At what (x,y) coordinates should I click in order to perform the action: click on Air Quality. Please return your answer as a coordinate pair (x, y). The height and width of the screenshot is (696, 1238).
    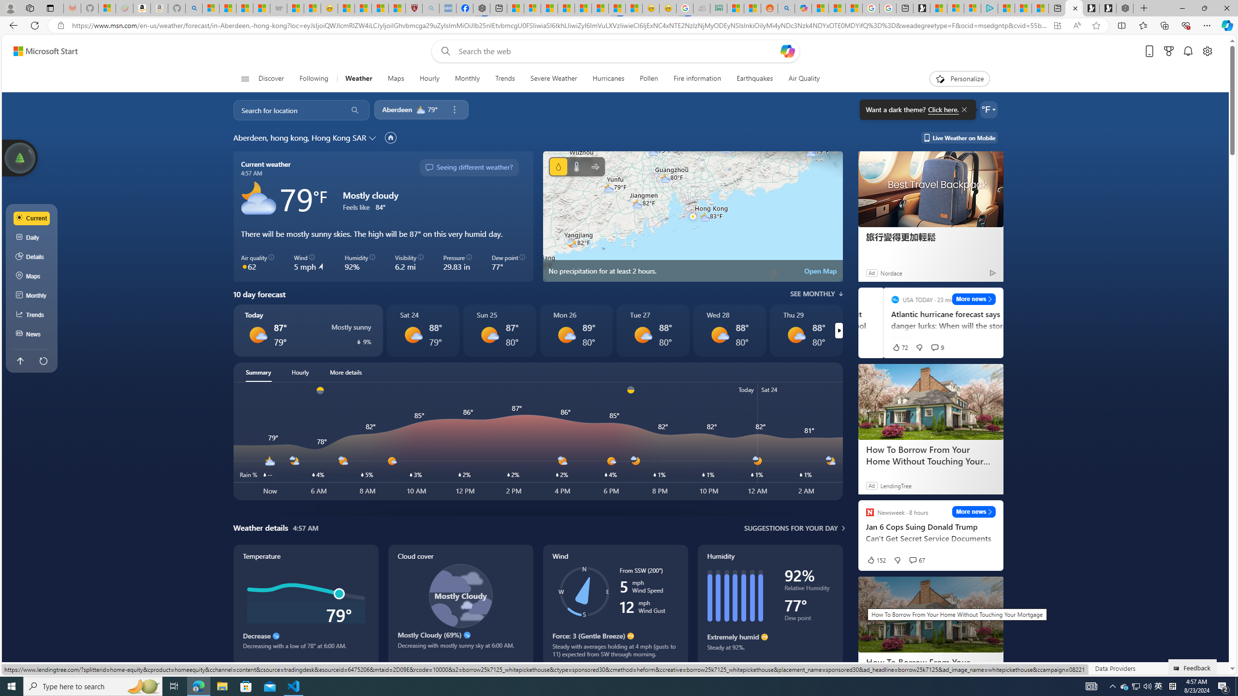
    Looking at the image, I should click on (799, 79).